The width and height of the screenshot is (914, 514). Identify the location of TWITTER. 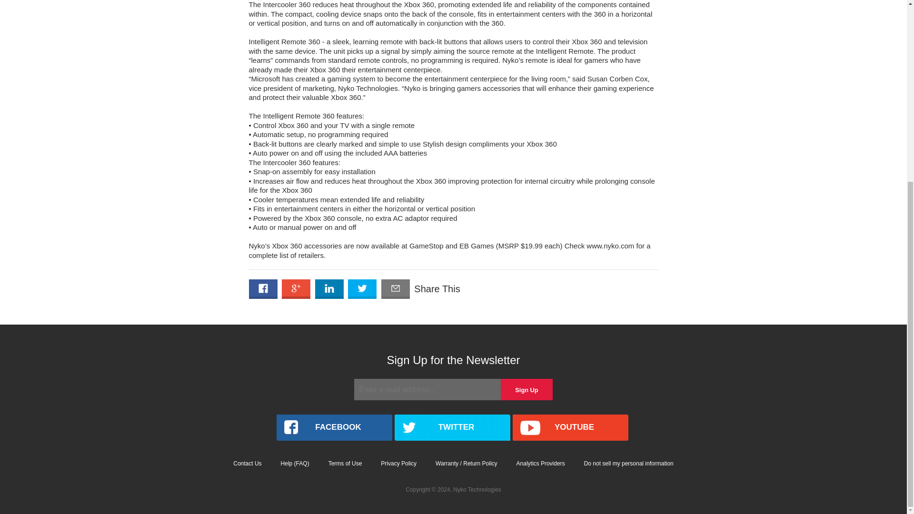
(452, 427).